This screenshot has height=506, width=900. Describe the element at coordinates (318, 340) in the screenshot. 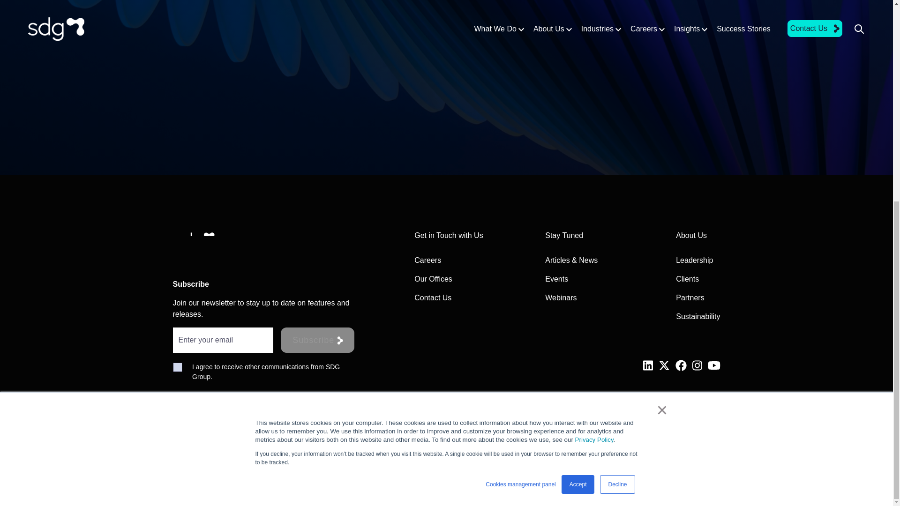

I see `Subscribe` at that location.